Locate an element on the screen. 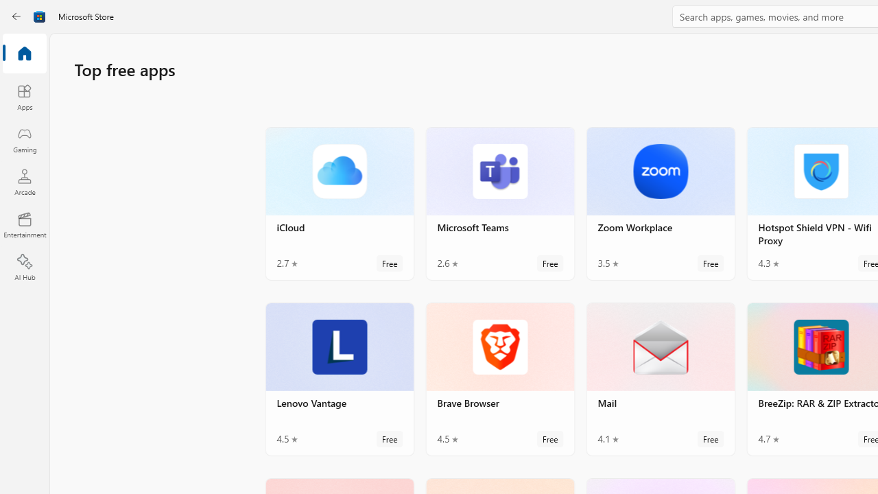 The height and width of the screenshot is (494, 878). iCloud. Average rating of 2.7 out of five stars. Free   is located at coordinates (340, 203).